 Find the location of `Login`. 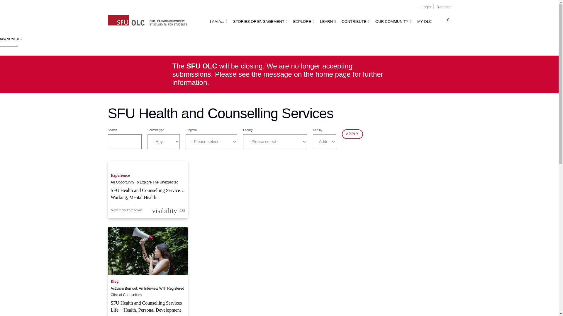

Login is located at coordinates (426, 7).